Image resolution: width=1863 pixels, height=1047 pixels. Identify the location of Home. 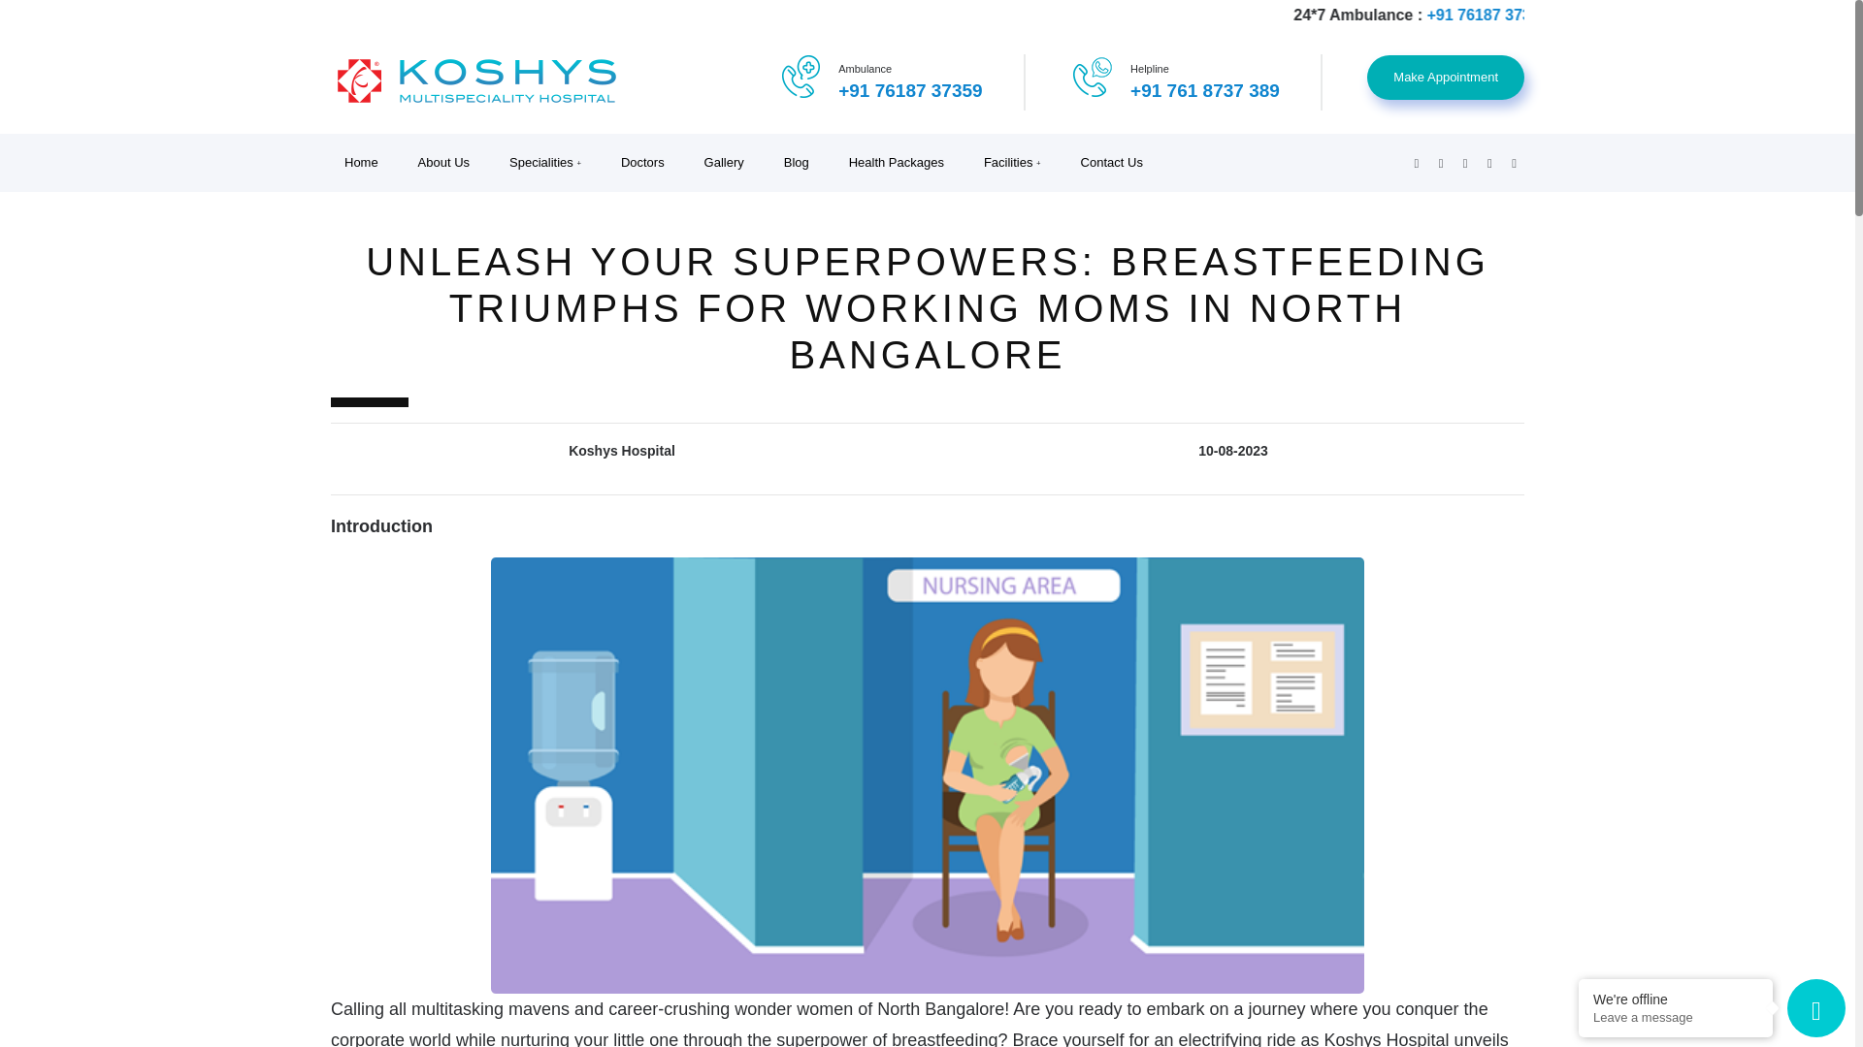
(367, 163).